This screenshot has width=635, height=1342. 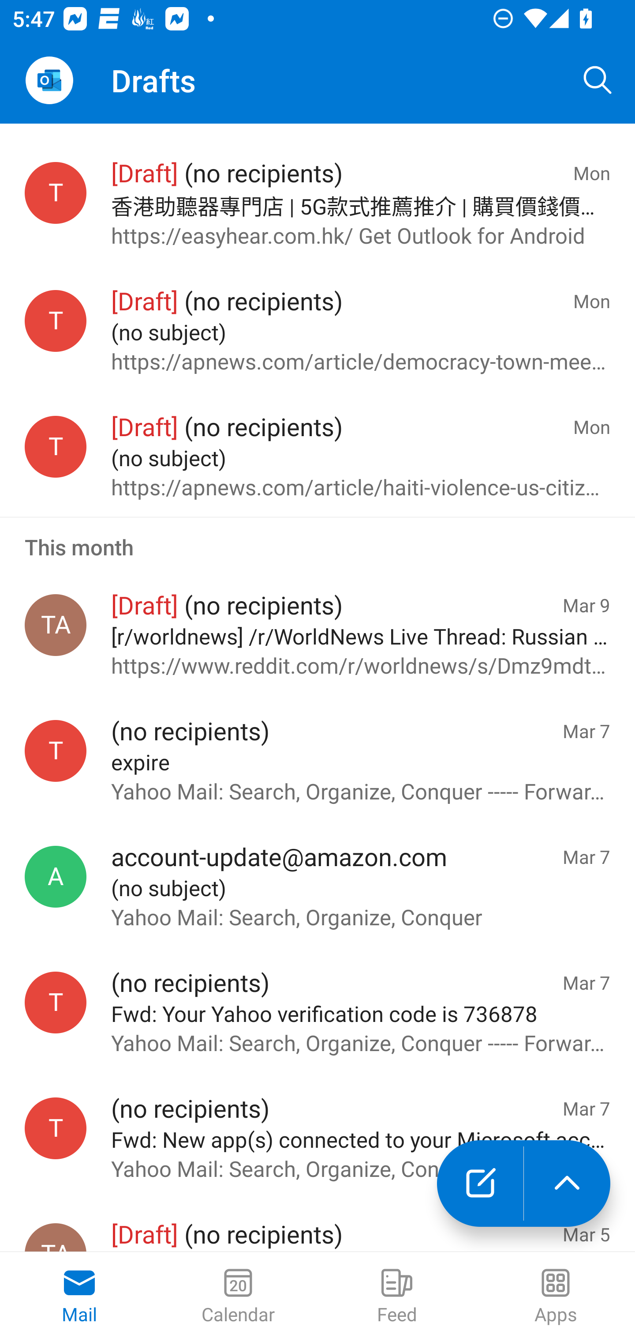 What do you see at coordinates (56, 193) in the screenshot?
I see `testappium002@outlook.com` at bounding box center [56, 193].